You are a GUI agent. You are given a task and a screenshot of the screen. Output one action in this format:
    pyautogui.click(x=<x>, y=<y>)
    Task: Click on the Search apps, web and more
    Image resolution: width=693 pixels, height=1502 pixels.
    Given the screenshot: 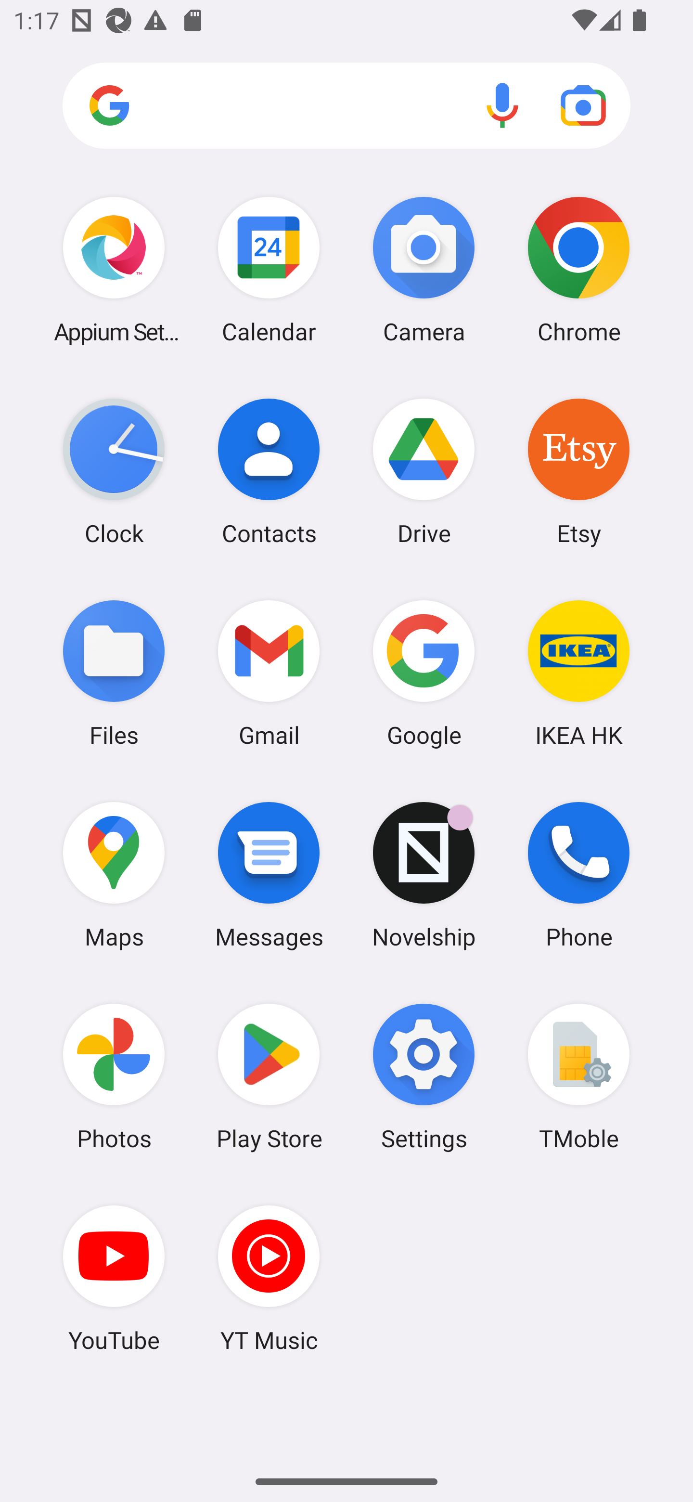 What is the action you would take?
    pyautogui.click(x=346, y=106)
    